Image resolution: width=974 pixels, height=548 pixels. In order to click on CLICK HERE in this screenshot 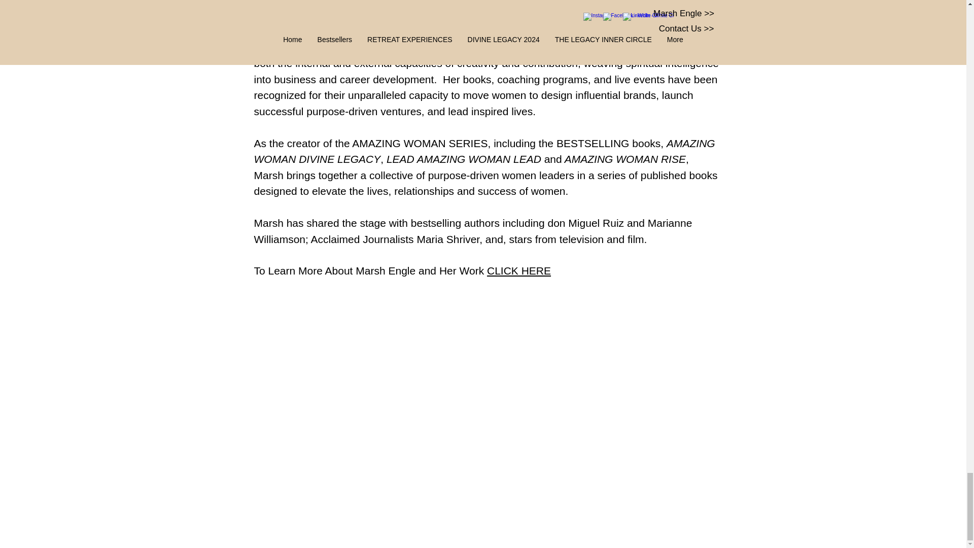, I will do `click(519, 270)`.